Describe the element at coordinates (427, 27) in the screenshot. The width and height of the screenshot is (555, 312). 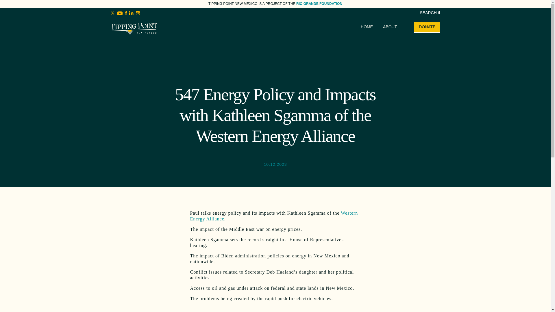
I see `DONATE` at that location.